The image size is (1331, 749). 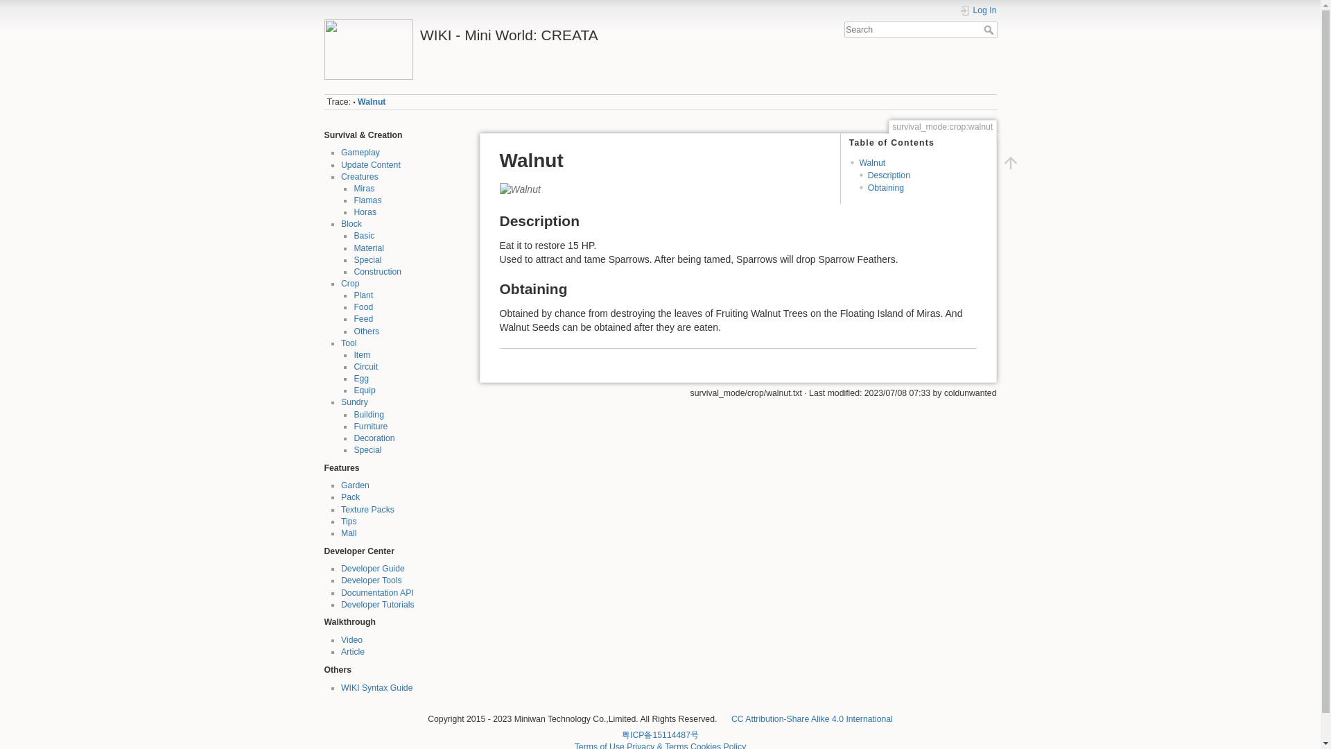 I want to click on Flamas, so click(x=367, y=200).